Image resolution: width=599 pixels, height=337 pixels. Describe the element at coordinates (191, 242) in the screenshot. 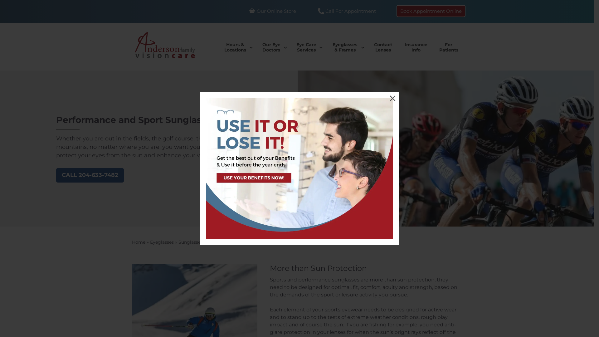

I see `Sunglasses` at that location.